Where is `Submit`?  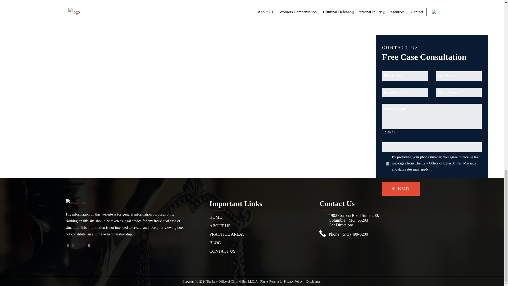 Submit is located at coordinates (401, 189).